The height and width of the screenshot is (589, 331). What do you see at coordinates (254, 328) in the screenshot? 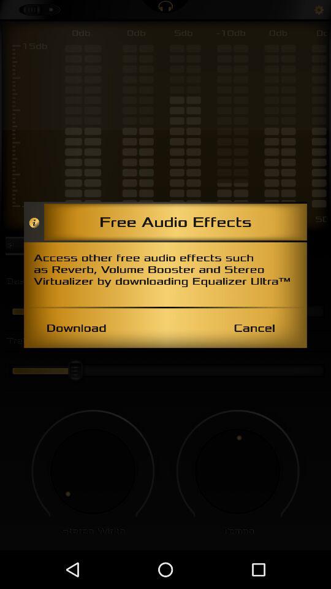
I see `launch cancel on the right` at bounding box center [254, 328].